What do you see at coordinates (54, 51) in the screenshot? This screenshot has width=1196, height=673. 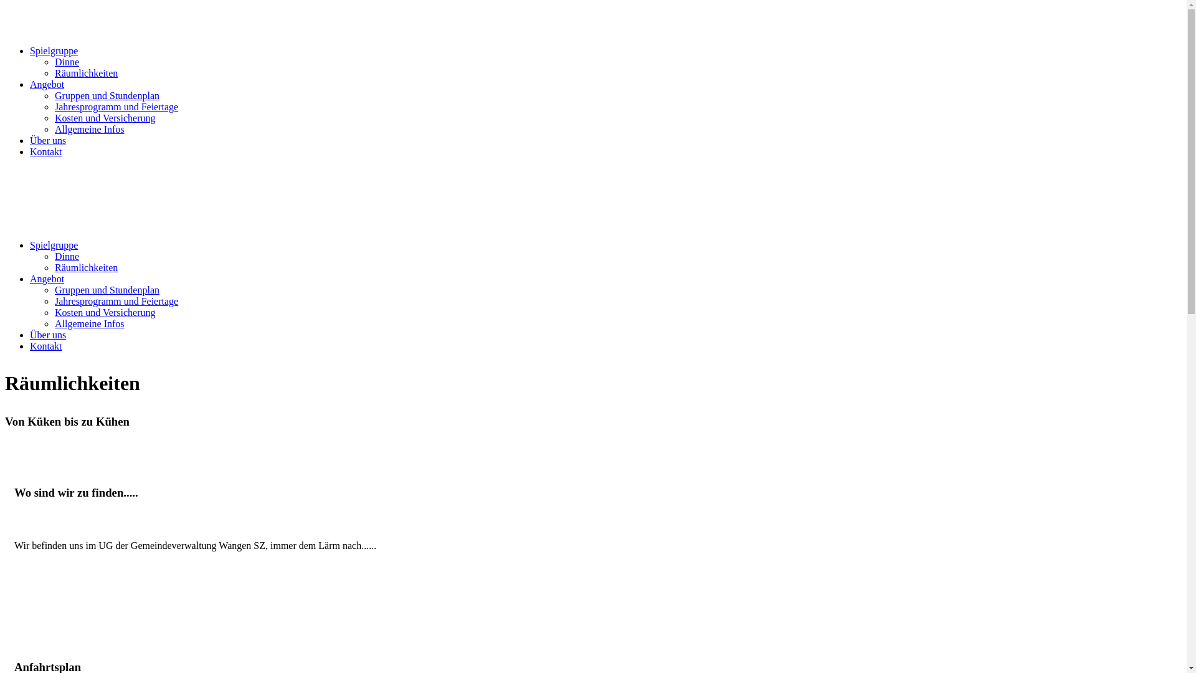 I see `Spielgruppe` at bounding box center [54, 51].